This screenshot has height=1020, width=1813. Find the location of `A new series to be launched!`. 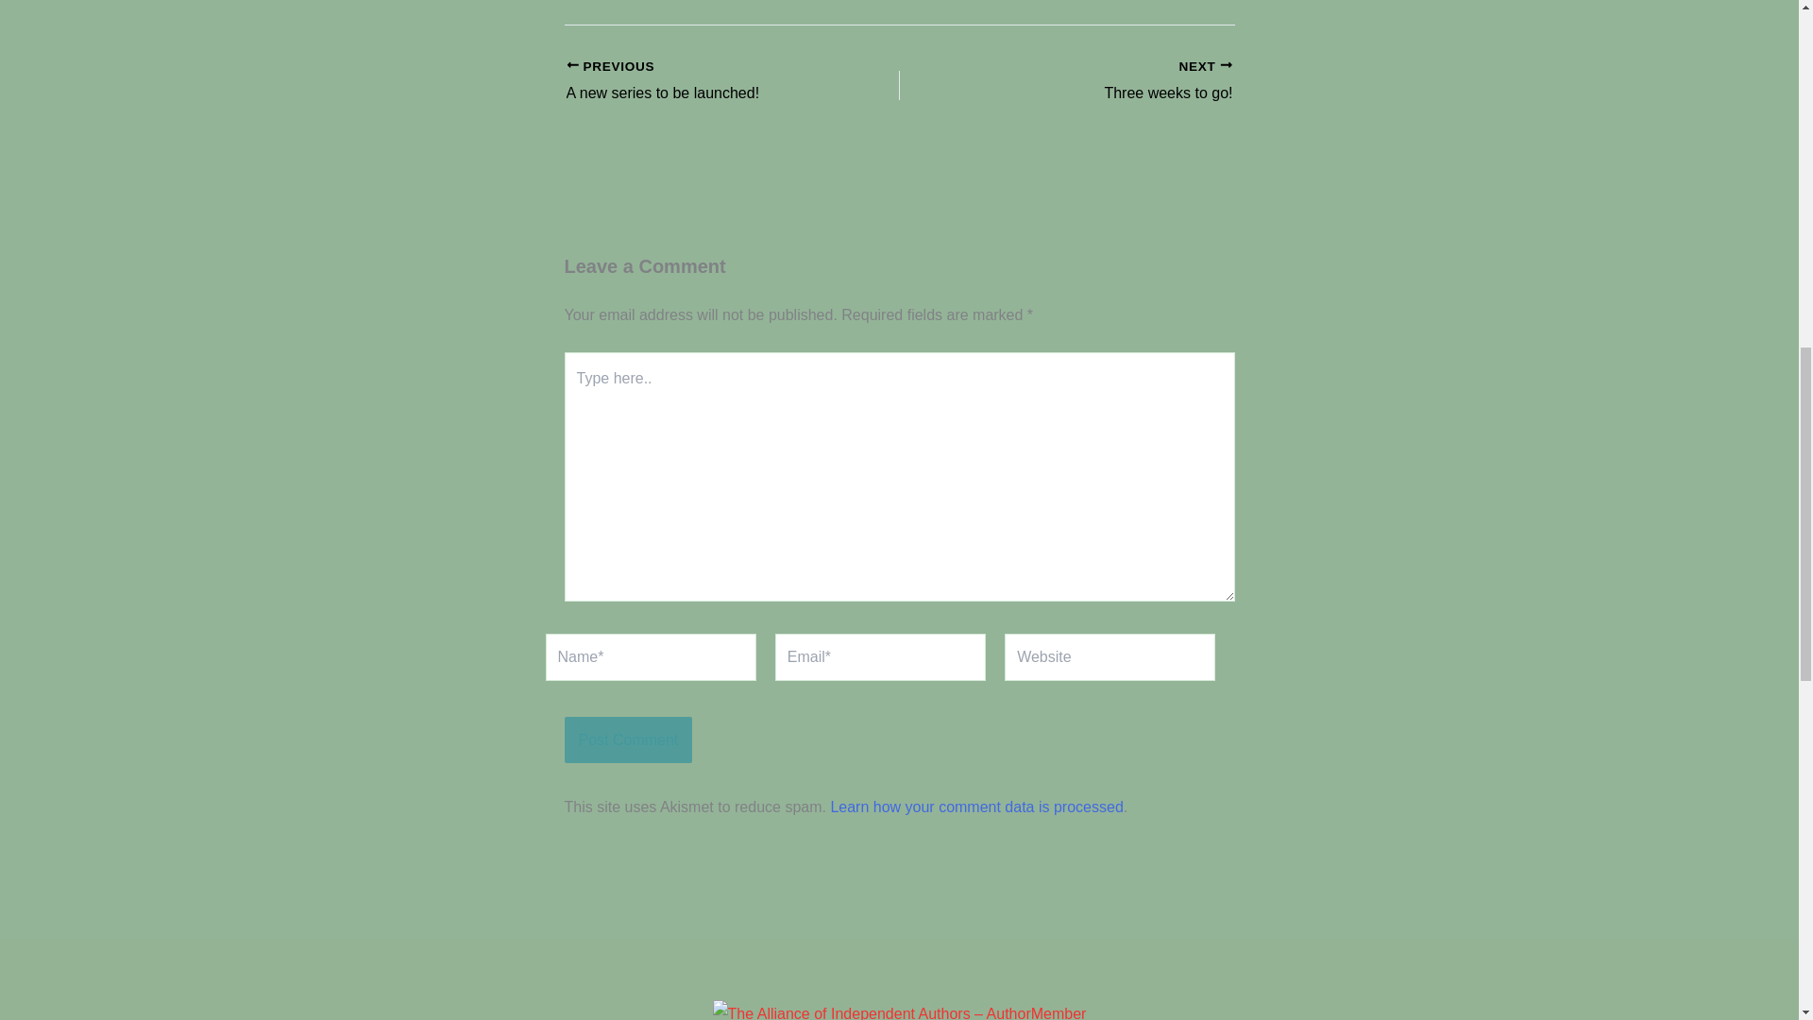

A new series to be launched! is located at coordinates (700, 81).